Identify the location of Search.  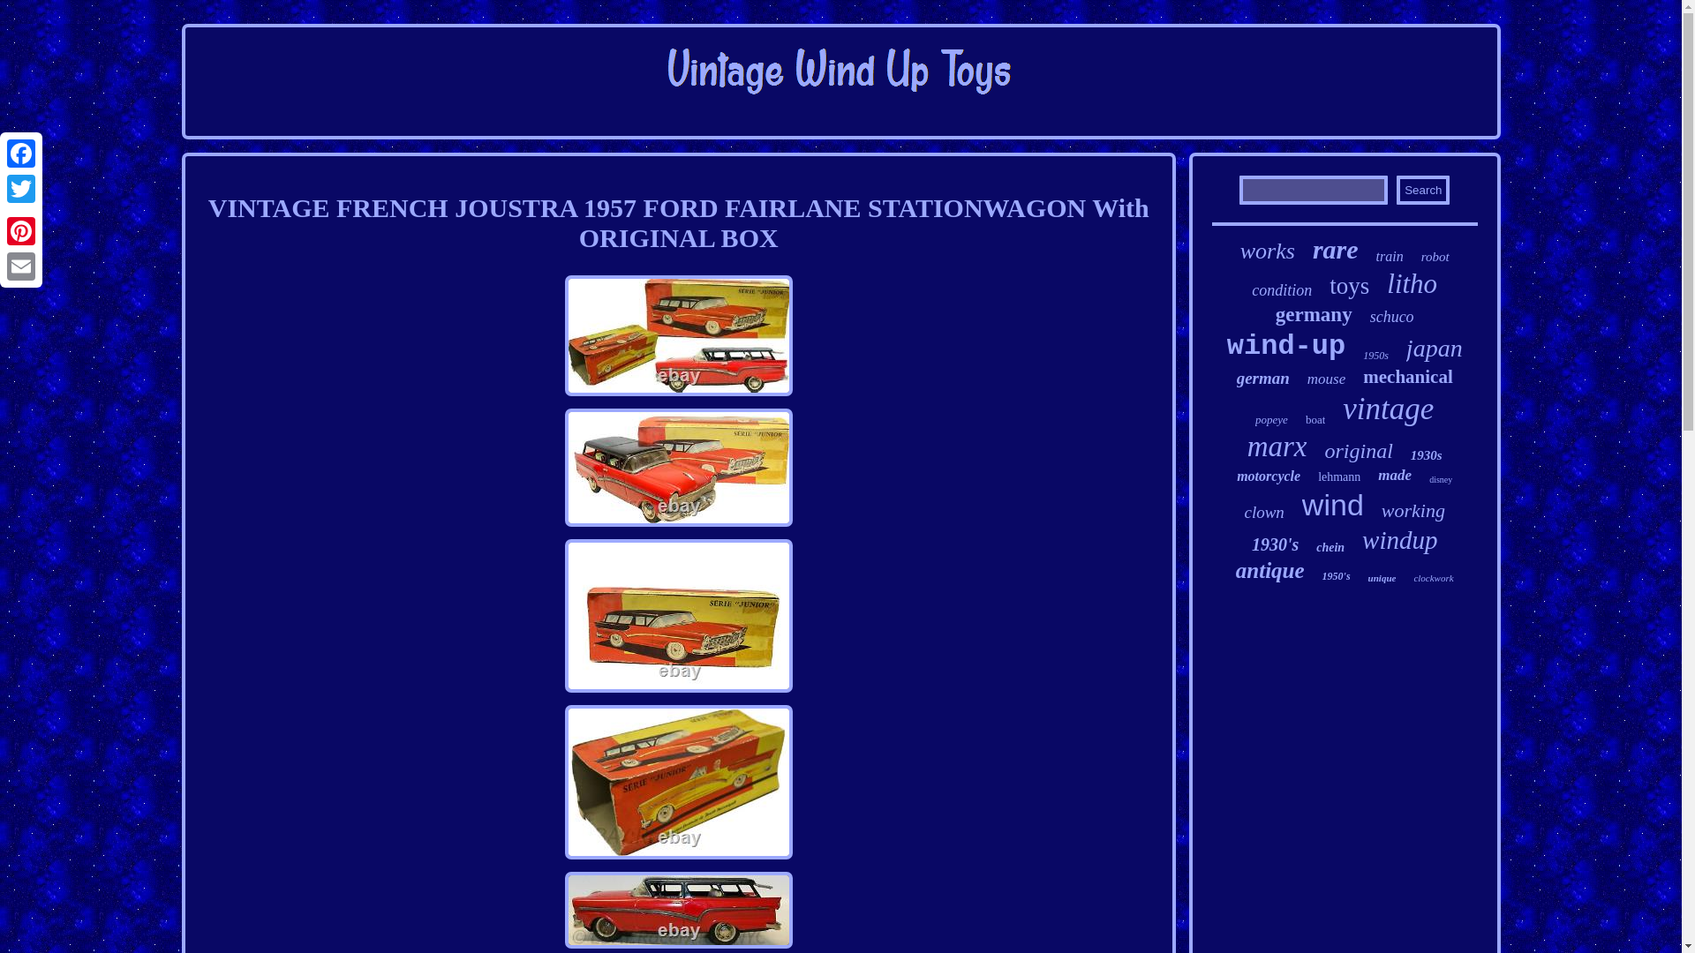
(1423, 190).